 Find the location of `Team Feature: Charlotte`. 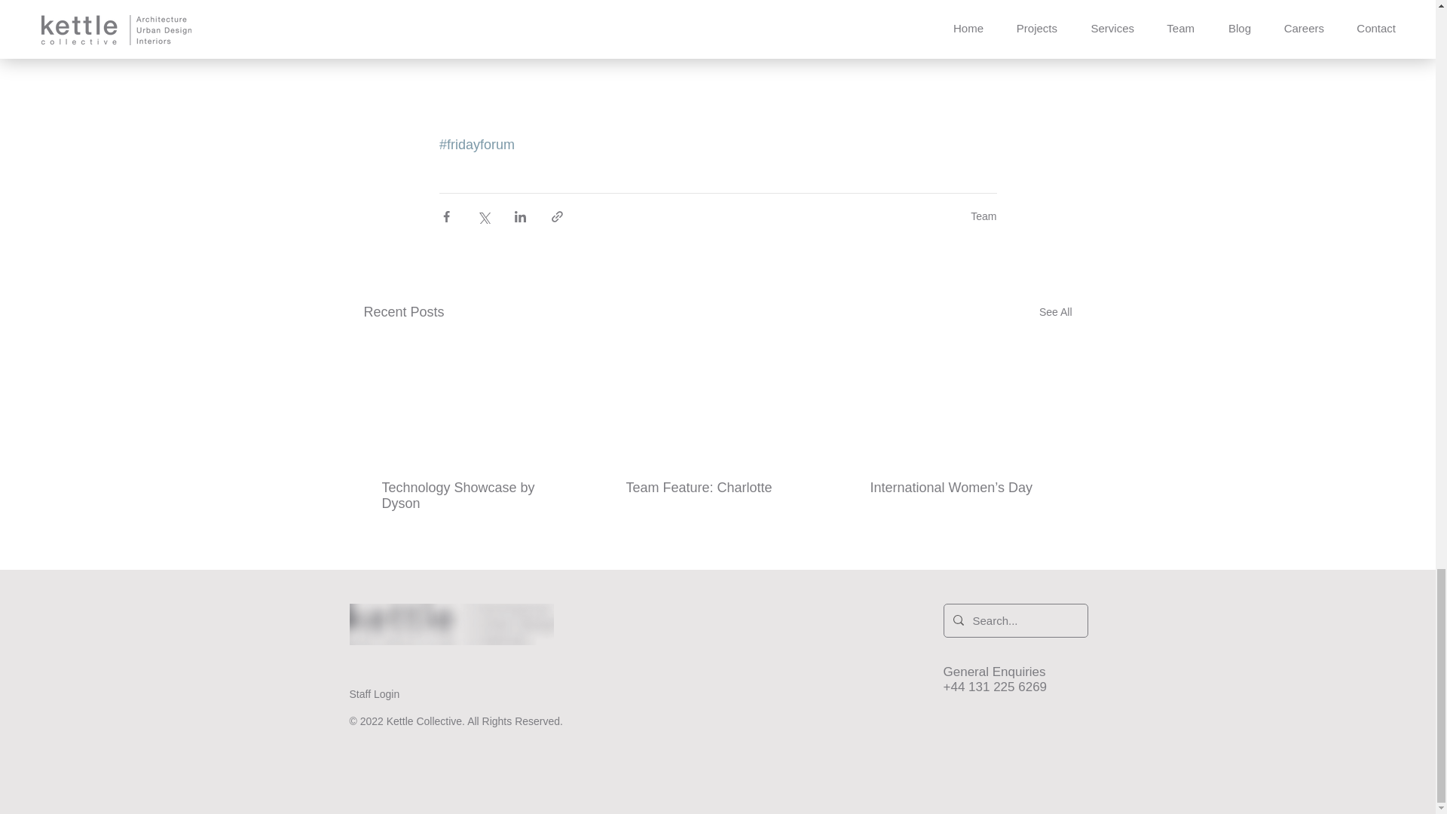

Team Feature: Charlotte is located at coordinates (716, 488).